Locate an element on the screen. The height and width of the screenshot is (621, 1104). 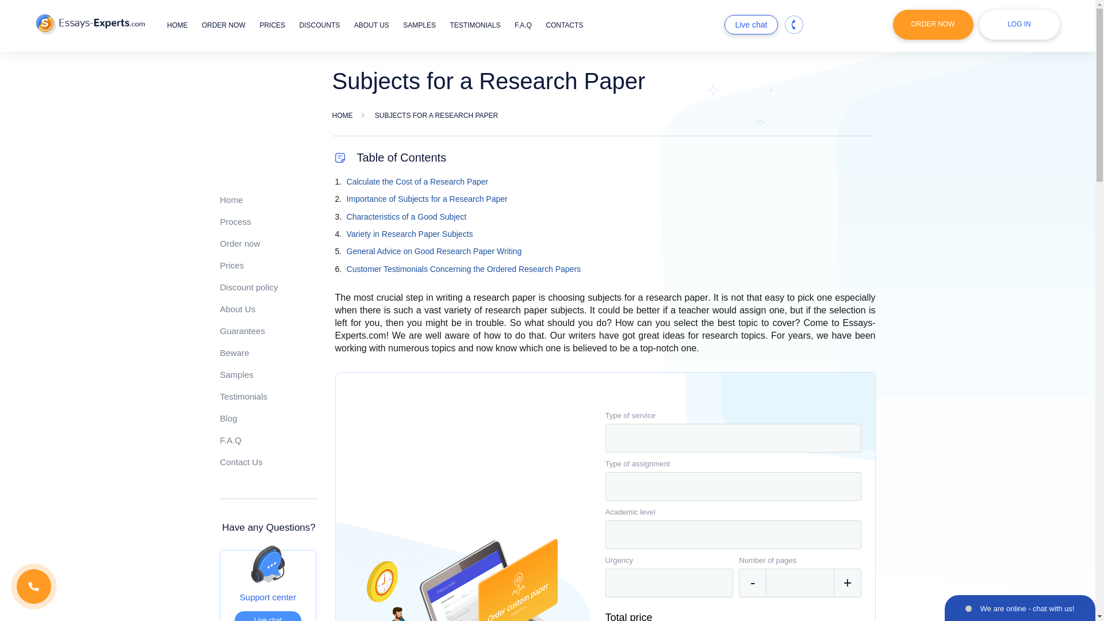
About Us is located at coordinates (237, 309).